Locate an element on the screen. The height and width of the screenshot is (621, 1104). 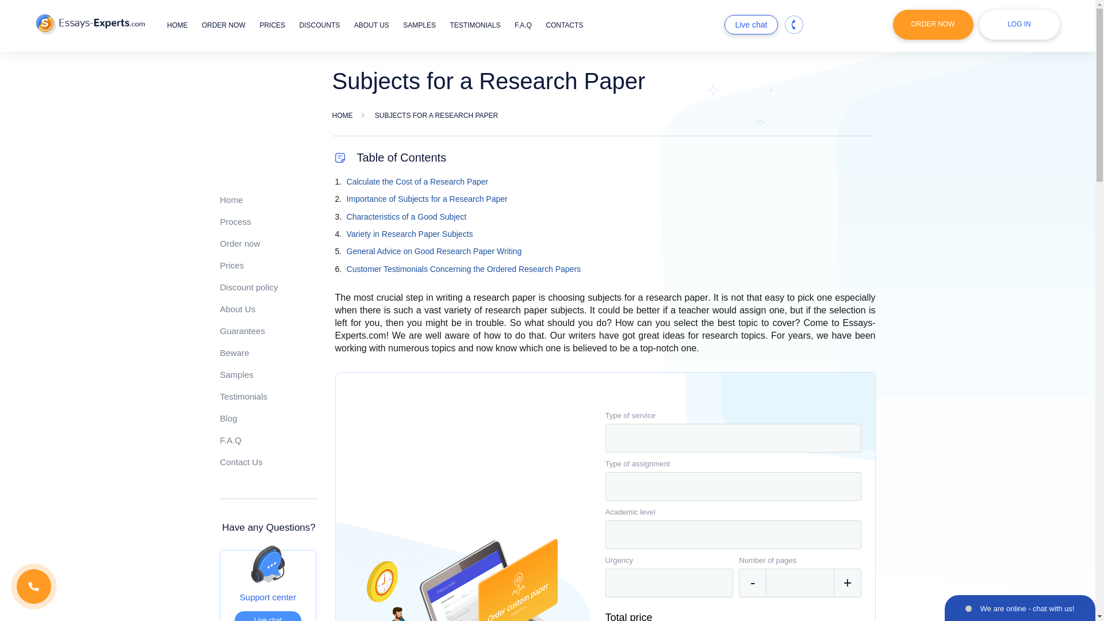
About Us is located at coordinates (237, 309).